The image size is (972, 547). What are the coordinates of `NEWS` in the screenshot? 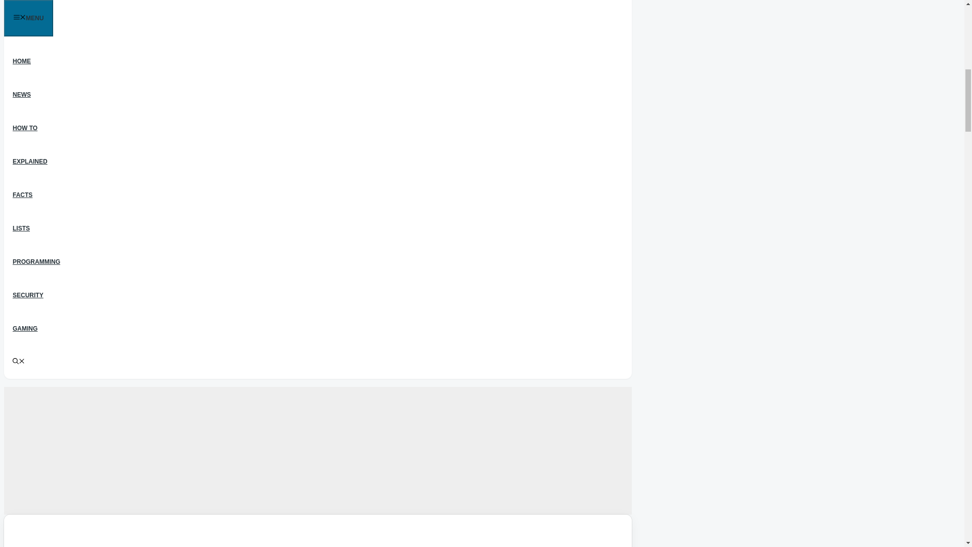 It's located at (21, 95).